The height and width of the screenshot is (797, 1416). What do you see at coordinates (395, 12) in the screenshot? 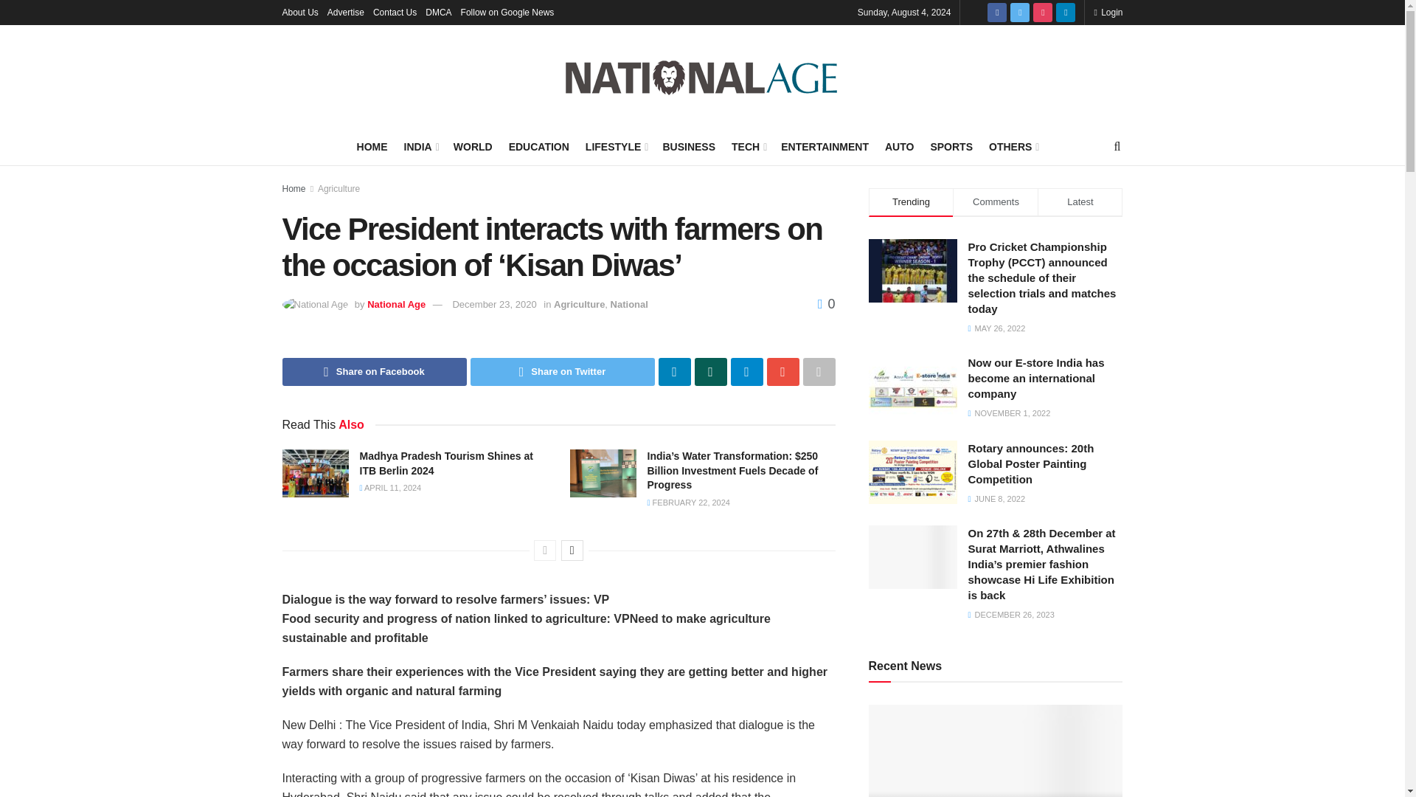
I see `Contact Us` at bounding box center [395, 12].